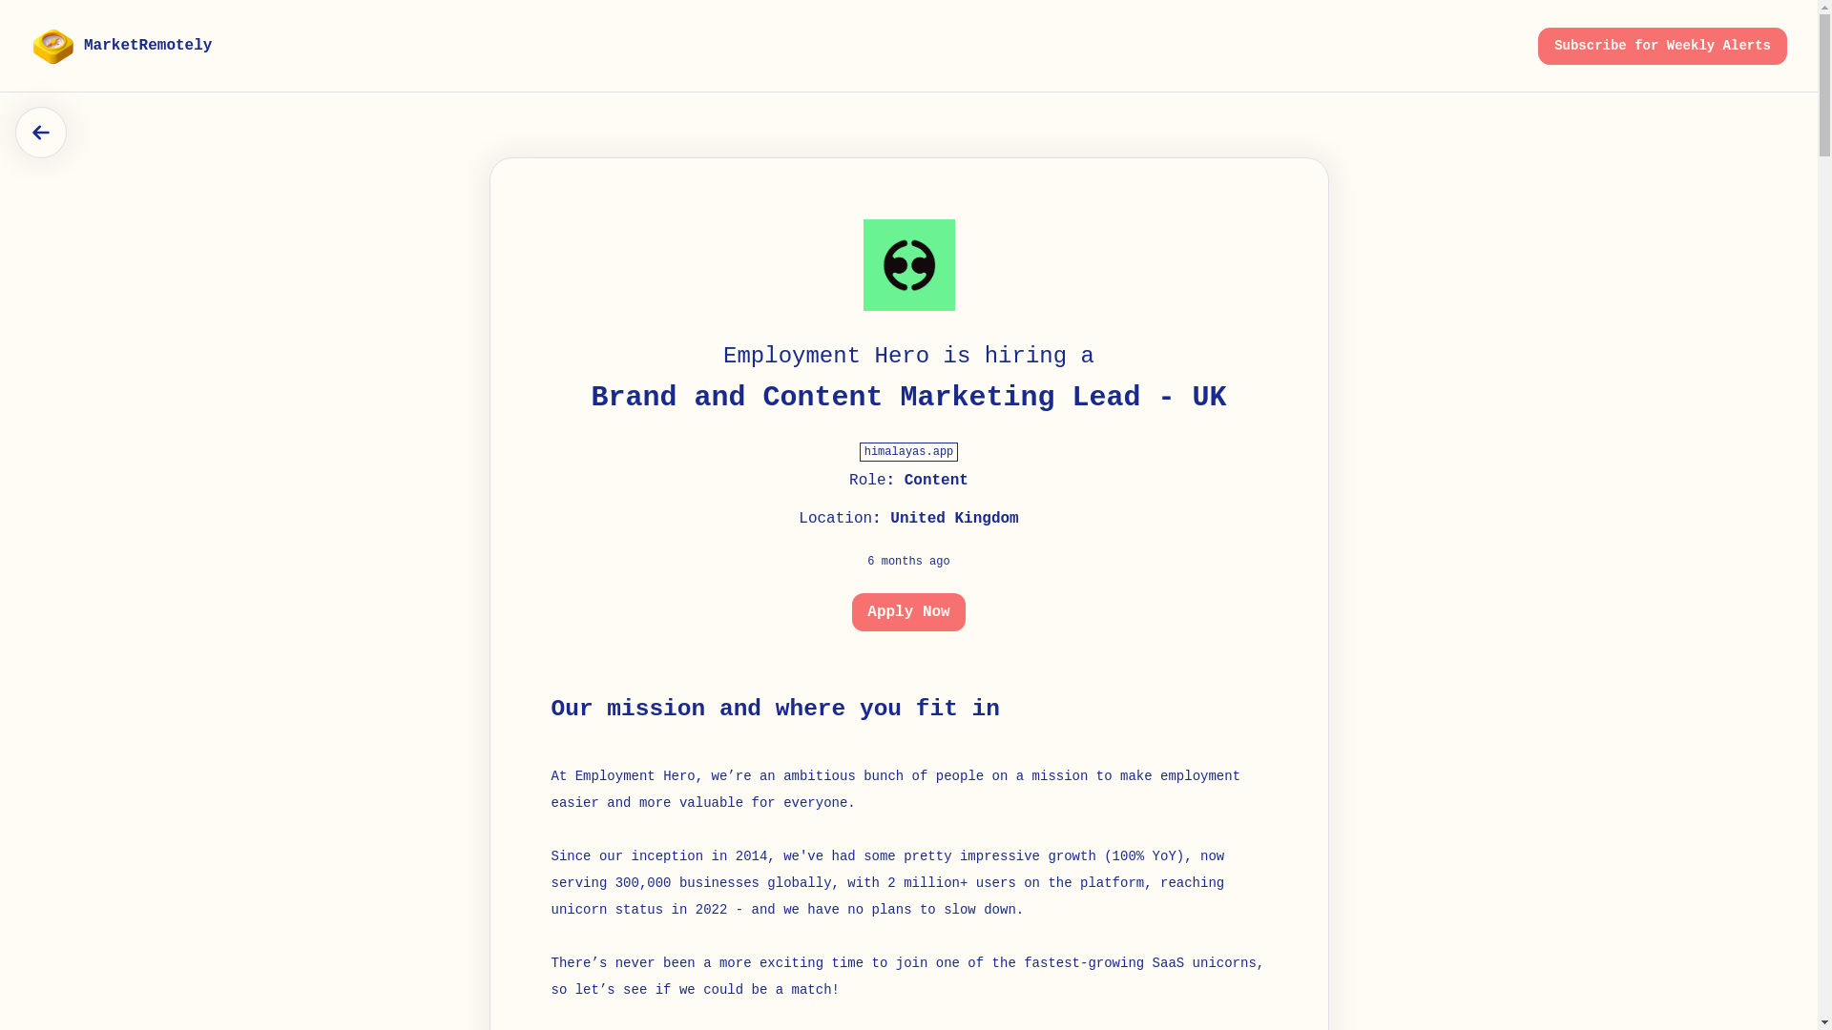  I want to click on MarketRemotely, so click(121, 46).